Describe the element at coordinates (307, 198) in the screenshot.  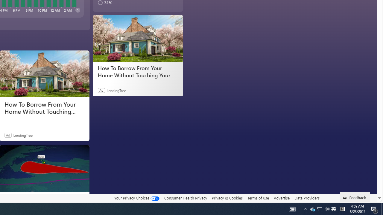
I see `Data Providers` at that location.